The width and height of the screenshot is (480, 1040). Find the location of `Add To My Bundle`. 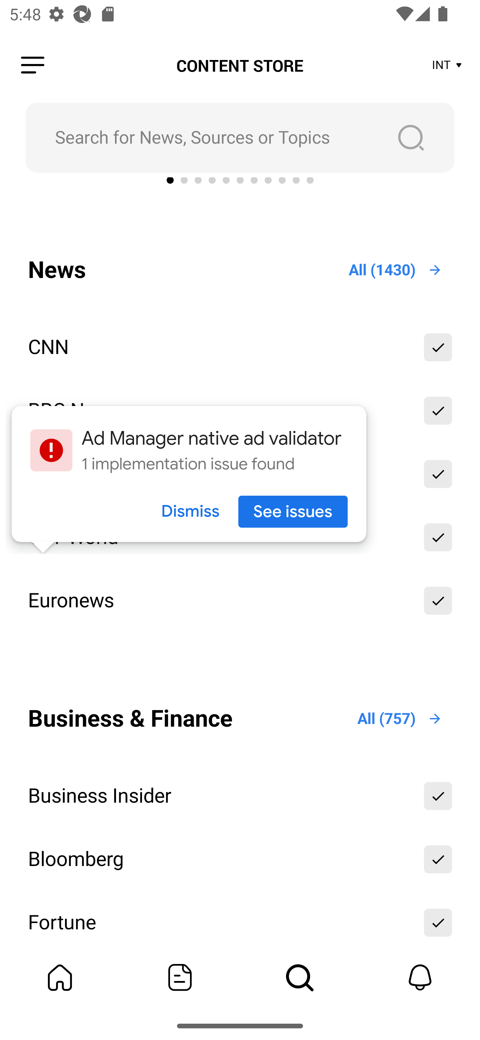

Add To My Bundle is located at coordinates (438, 795).